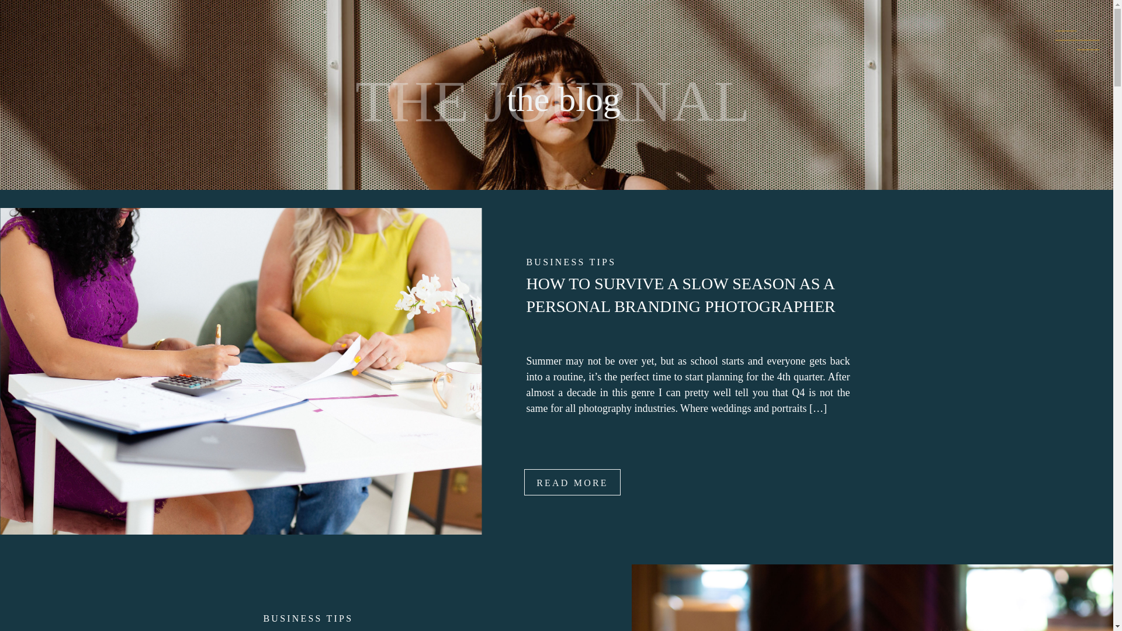  Describe the element at coordinates (307, 618) in the screenshot. I see `BUSINESS TIPS` at that location.